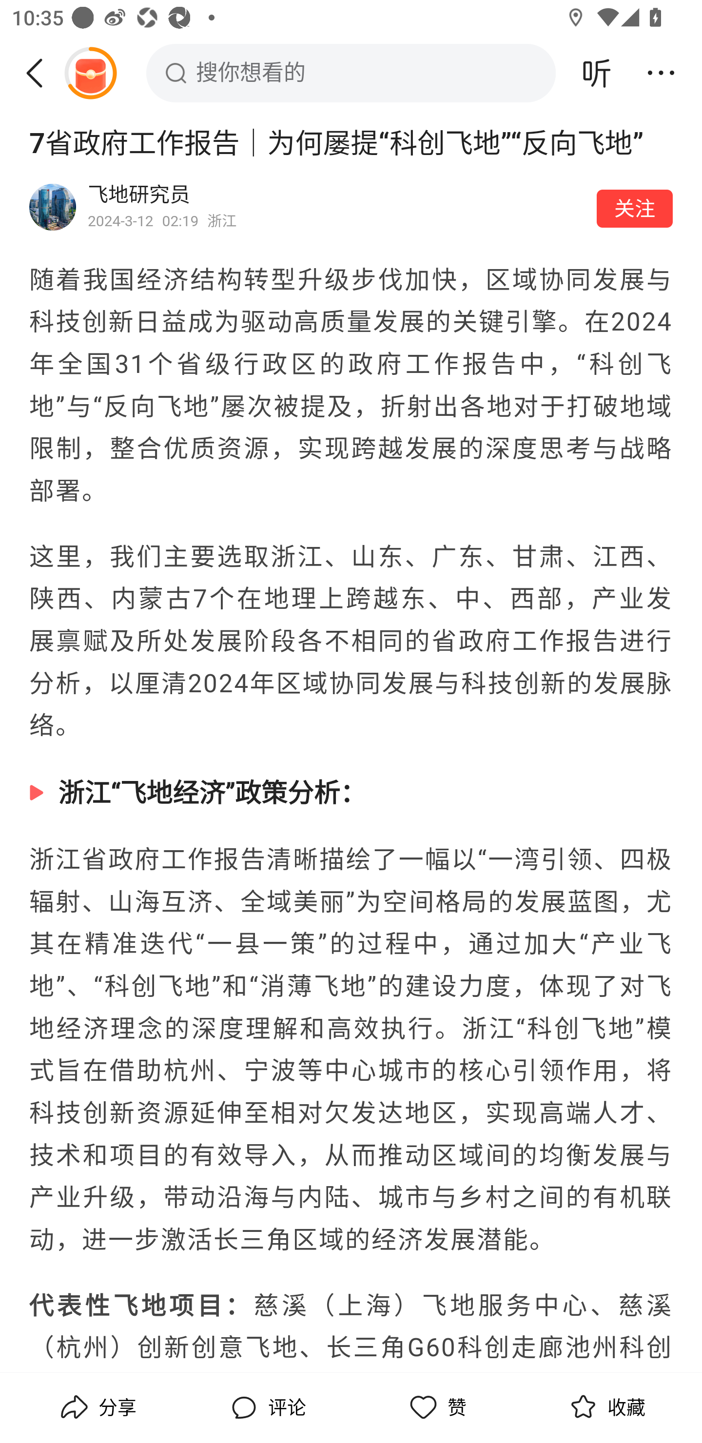 Image resolution: width=702 pixels, height=1443 pixels. What do you see at coordinates (597, 73) in the screenshot?
I see `听头条` at bounding box center [597, 73].